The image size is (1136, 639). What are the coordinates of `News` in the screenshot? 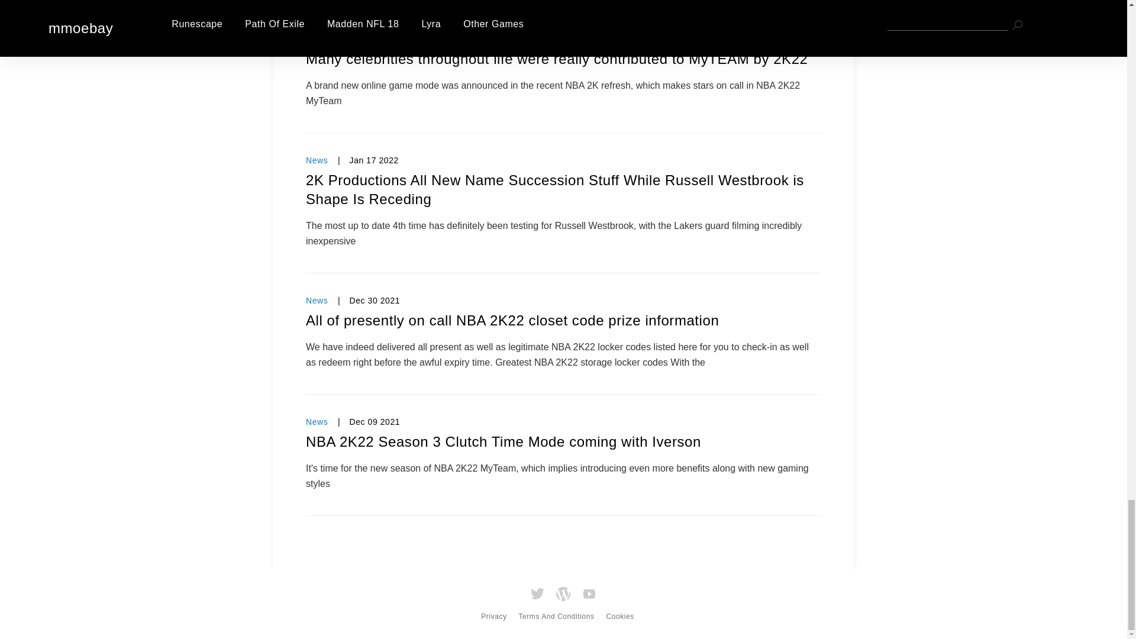 It's located at (317, 422).